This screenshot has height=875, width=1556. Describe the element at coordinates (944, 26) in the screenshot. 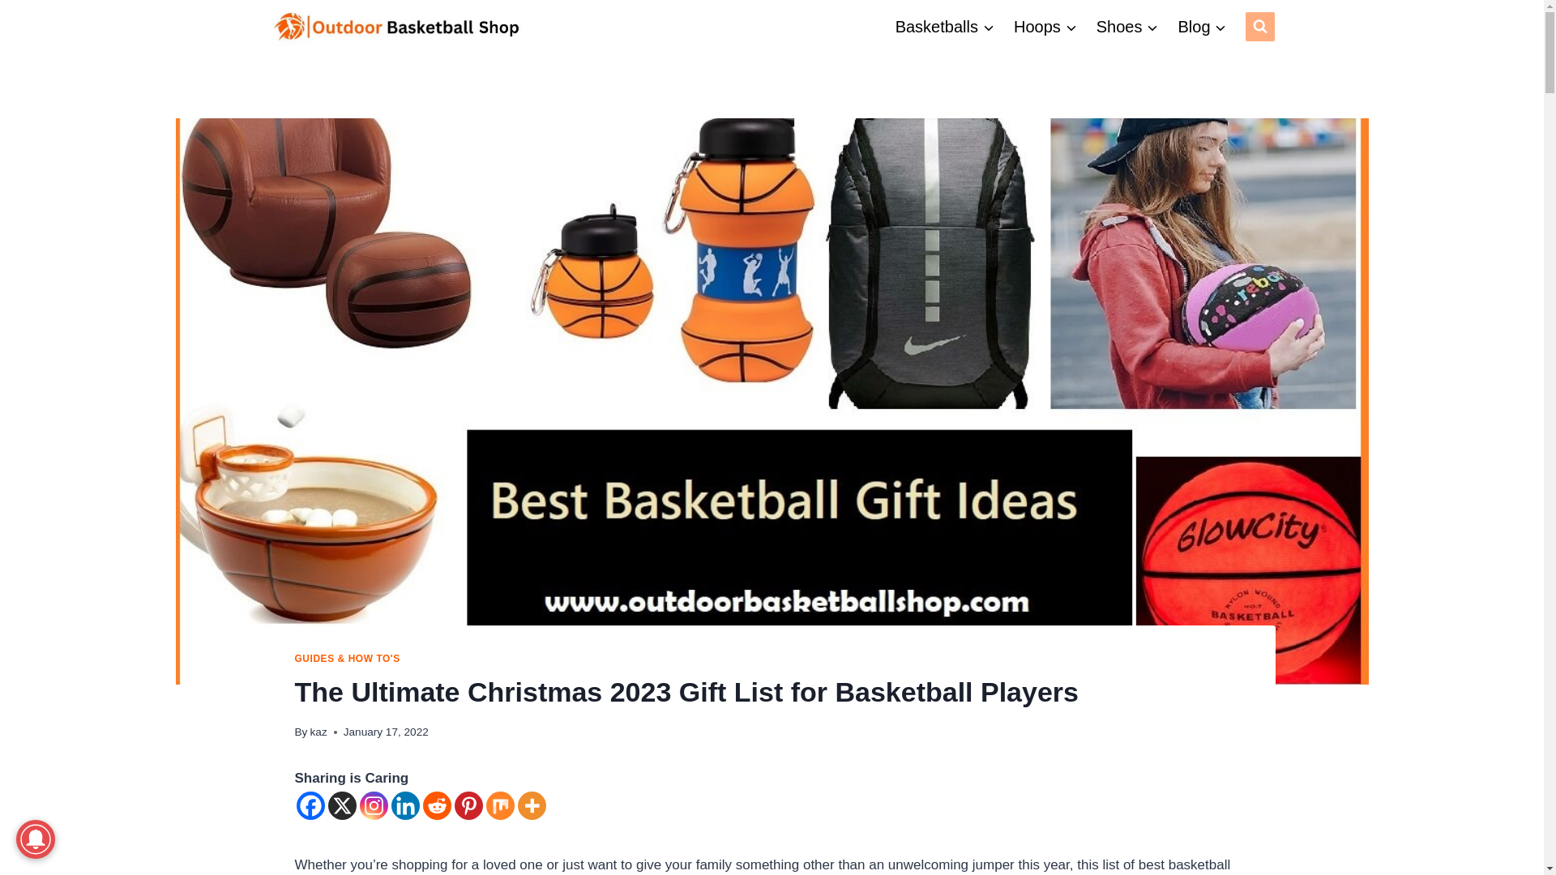

I see `Basketballs` at that location.